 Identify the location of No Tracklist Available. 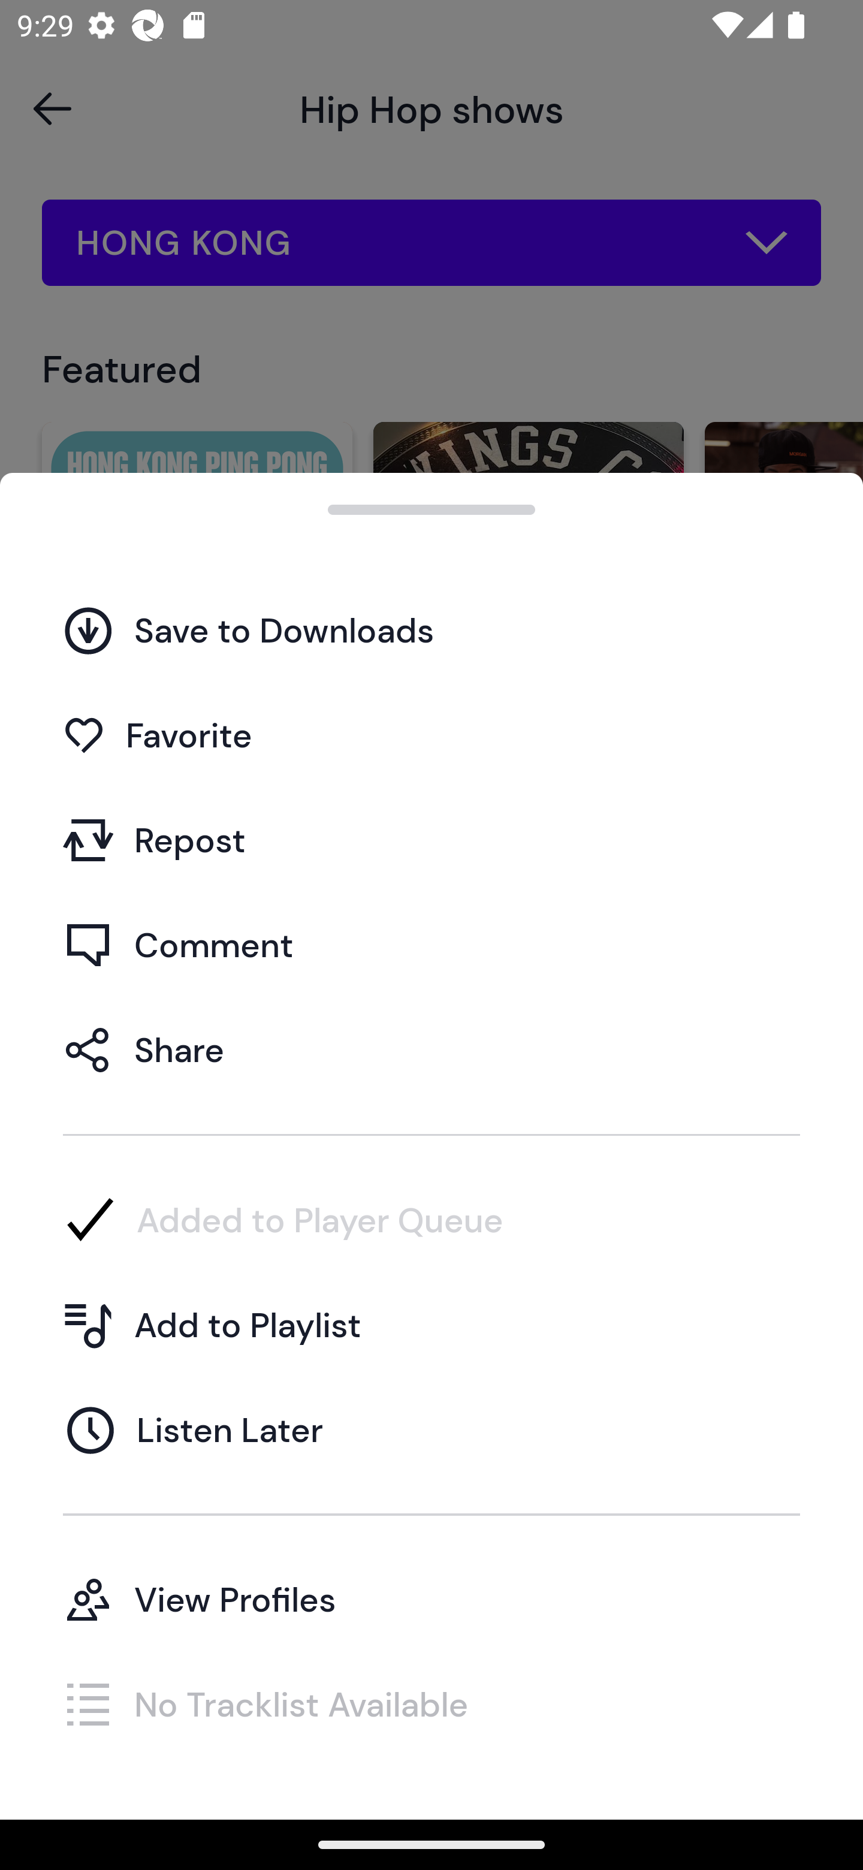
(431, 1703).